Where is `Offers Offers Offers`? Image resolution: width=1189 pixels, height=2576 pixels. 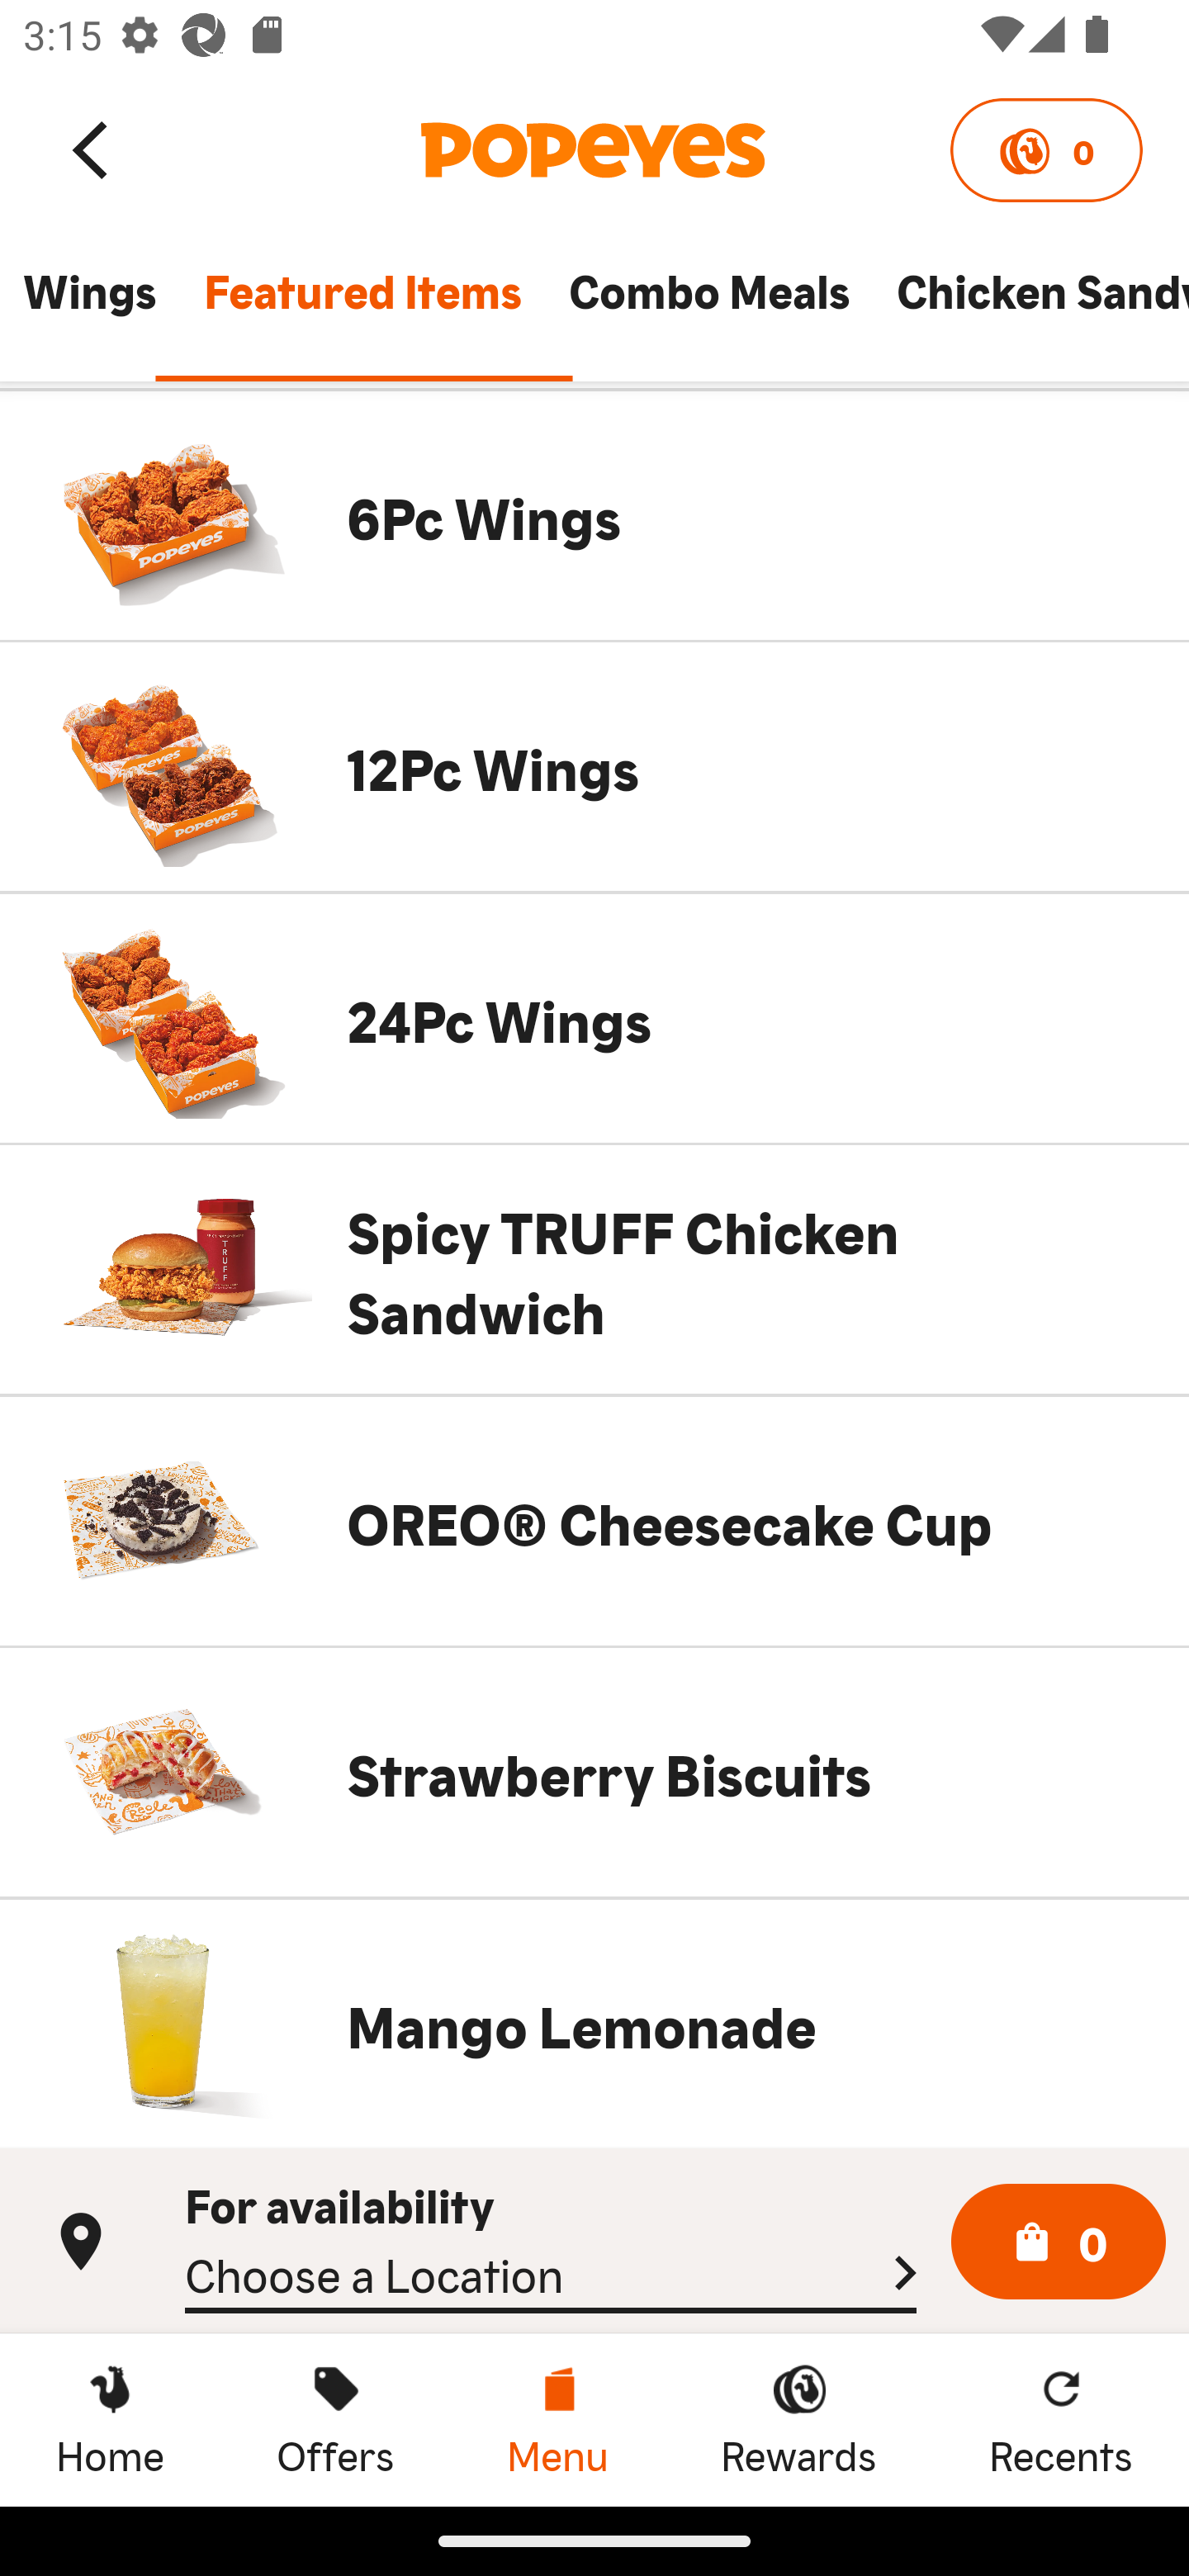 Offers Offers Offers is located at coordinates (335, 2419).